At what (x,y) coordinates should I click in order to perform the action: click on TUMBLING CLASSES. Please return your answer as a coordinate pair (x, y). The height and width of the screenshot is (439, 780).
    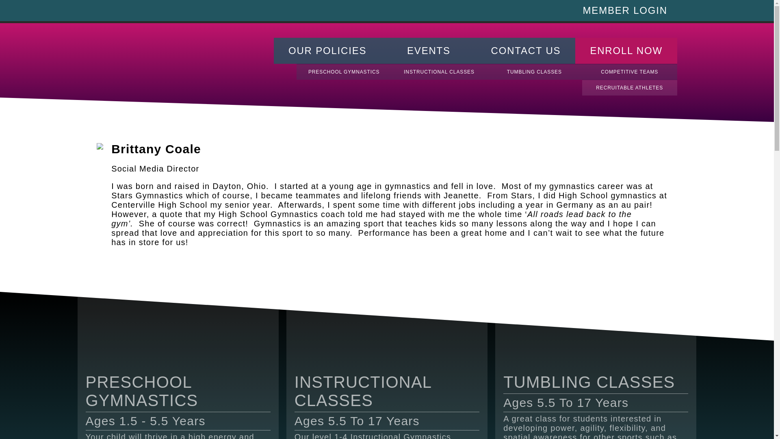
    Looking at the image, I should click on (534, 72).